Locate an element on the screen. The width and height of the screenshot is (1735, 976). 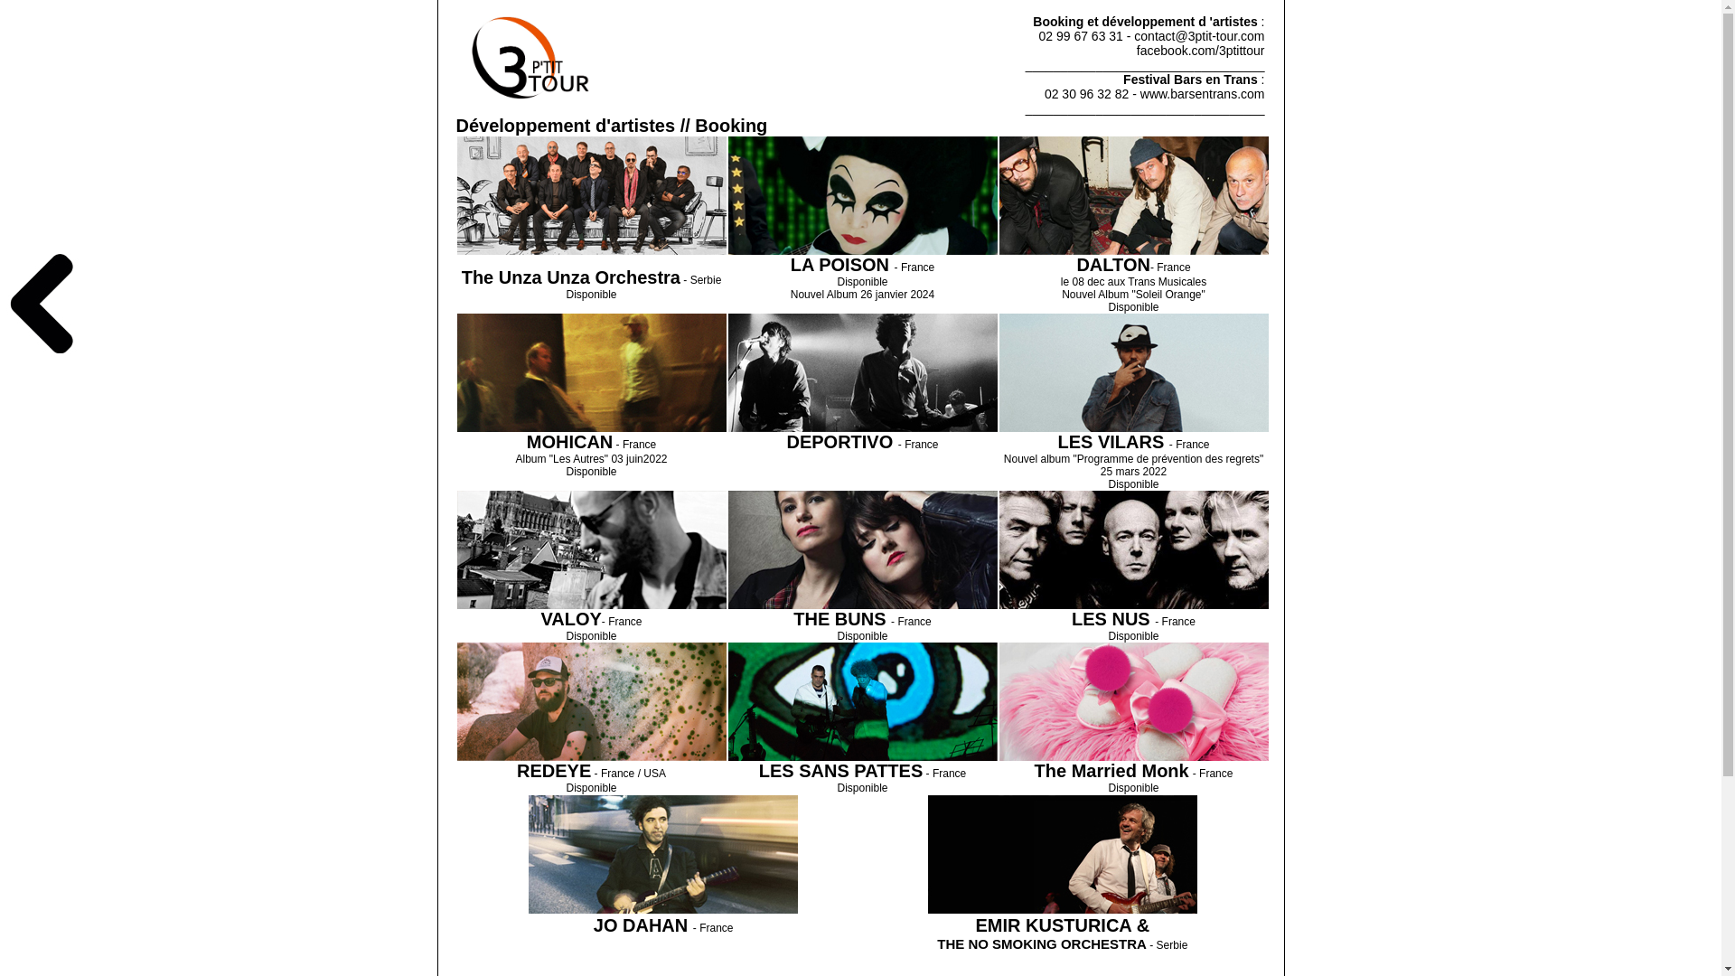
VALOY is located at coordinates (571, 619).